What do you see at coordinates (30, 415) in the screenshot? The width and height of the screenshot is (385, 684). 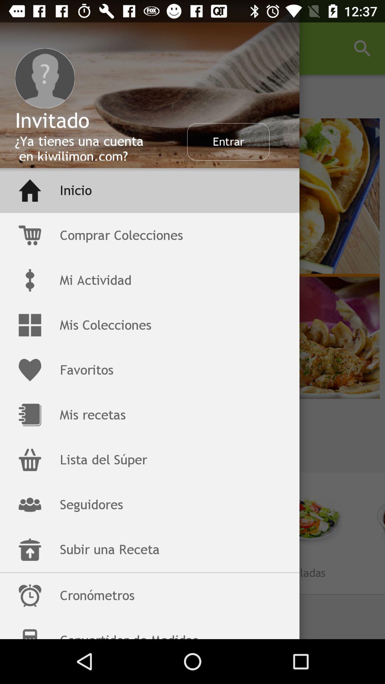 I see `select the icon which is before mis recetas on a page` at bounding box center [30, 415].